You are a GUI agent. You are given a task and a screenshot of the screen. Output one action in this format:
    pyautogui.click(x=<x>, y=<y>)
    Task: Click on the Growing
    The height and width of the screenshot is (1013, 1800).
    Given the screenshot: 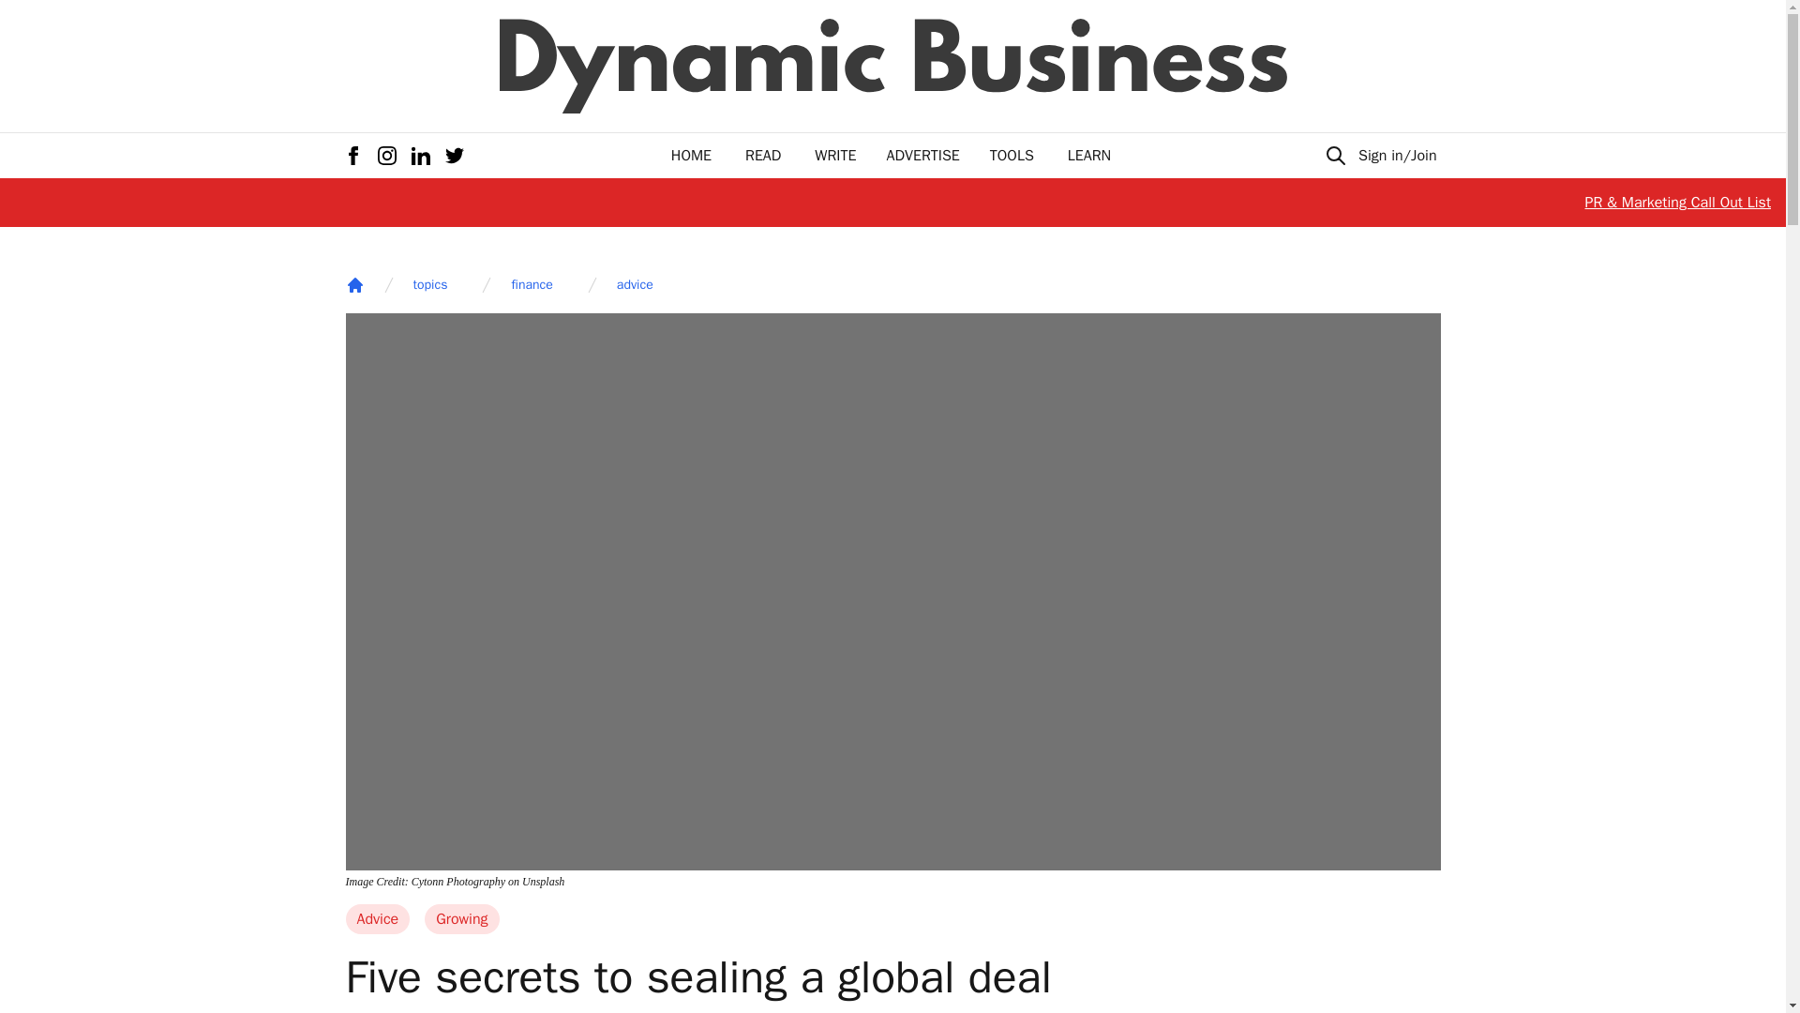 What is the action you would take?
    pyautogui.click(x=461, y=919)
    